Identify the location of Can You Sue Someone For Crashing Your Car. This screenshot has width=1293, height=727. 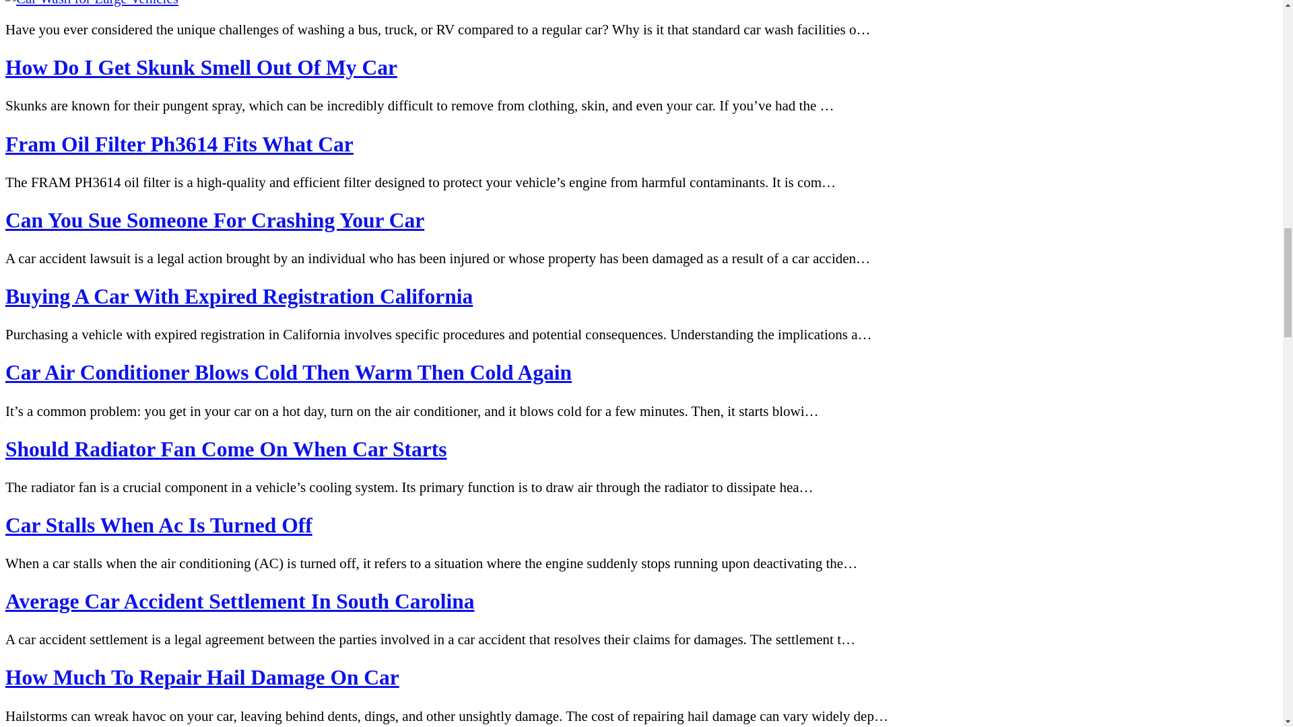
(214, 219).